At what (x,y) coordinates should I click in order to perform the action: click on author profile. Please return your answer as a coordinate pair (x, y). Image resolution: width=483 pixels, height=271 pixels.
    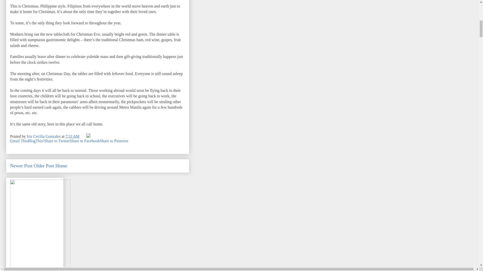
    Looking at the image, I should click on (44, 136).